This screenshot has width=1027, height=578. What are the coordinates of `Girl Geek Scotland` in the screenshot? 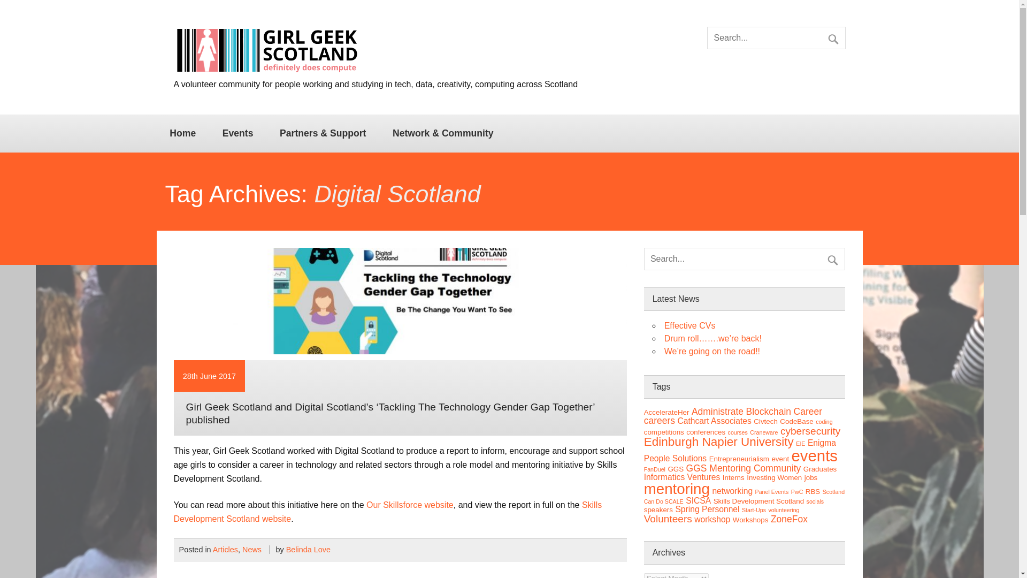 It's located at (266, 72).